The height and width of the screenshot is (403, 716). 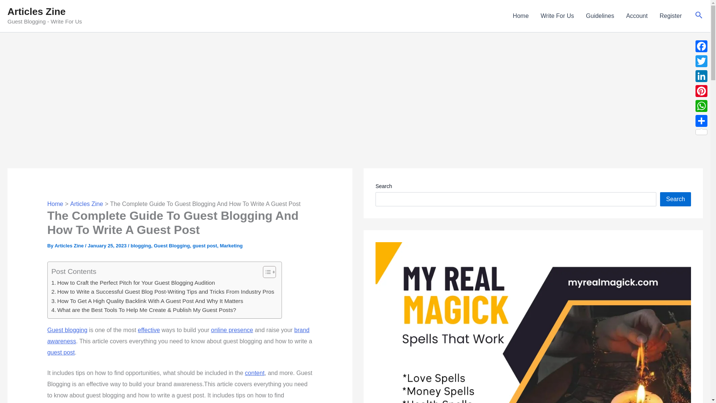 What do you see at coordinates (87, 204) in the screenshot?
I see `Articles Zine` at bounding box center [87, 204].